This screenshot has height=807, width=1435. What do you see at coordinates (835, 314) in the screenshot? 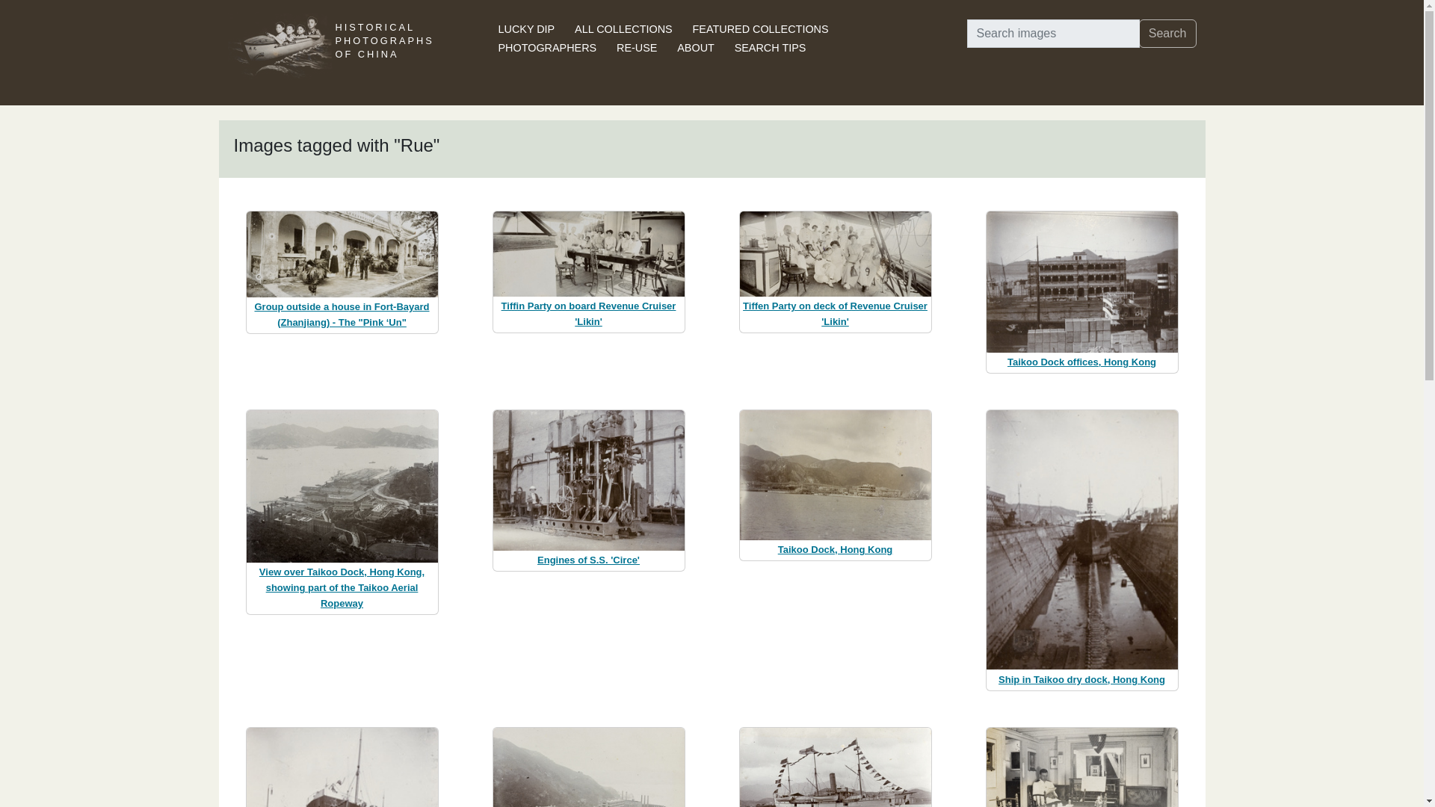
I see `Tiffen Party on deck of Revenue Cruiser 'Likin'` at bounding box center [835, 314].